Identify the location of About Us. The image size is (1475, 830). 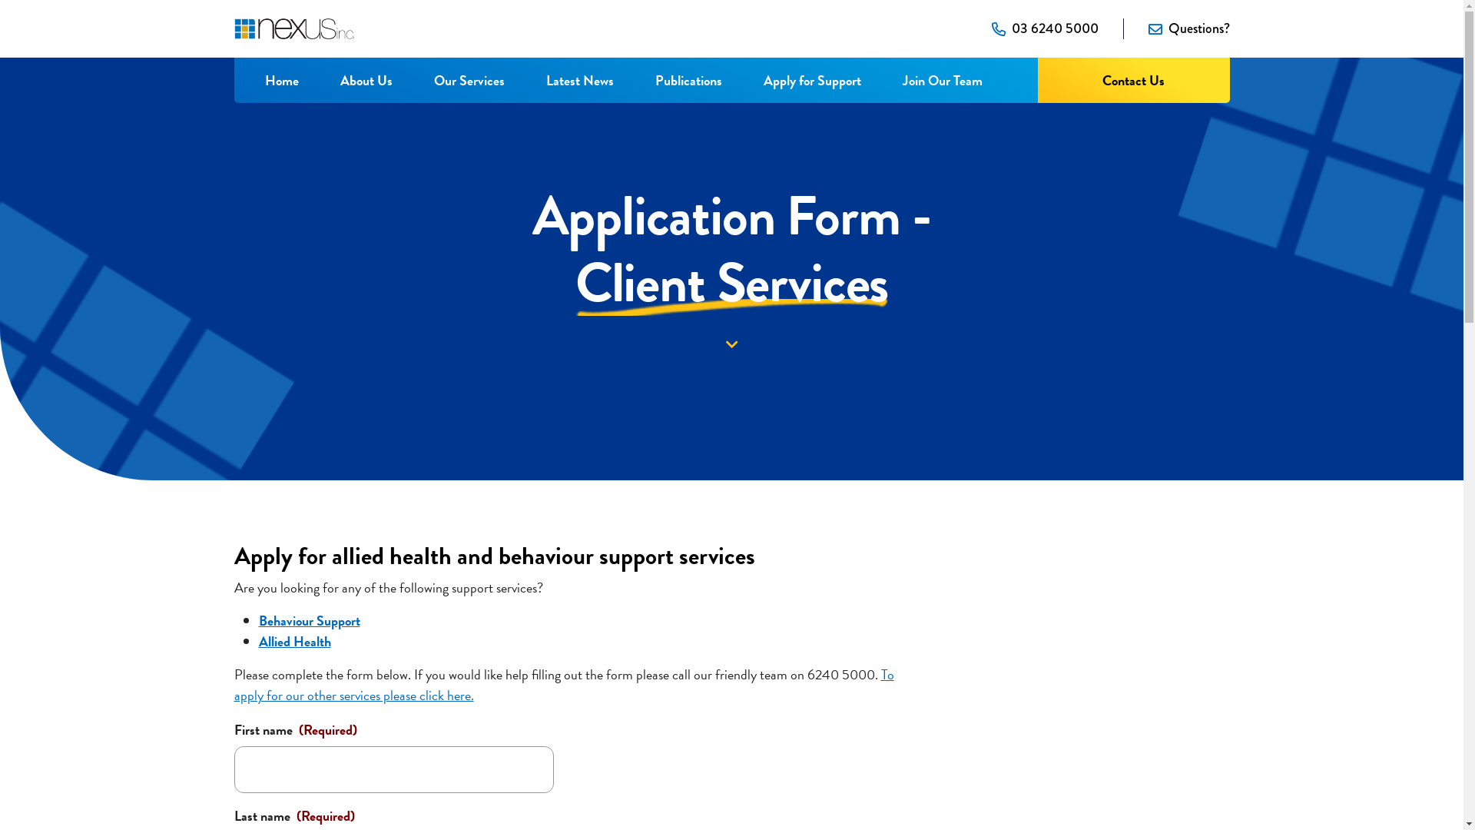
(366, 80).